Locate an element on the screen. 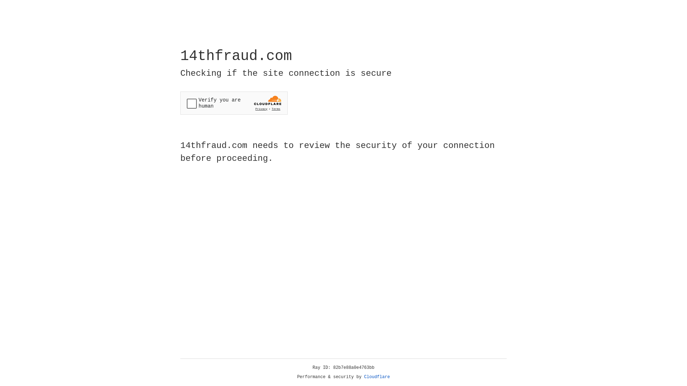 The image size is (687, 386). Cloudflare is located at coordinates (377, 377).